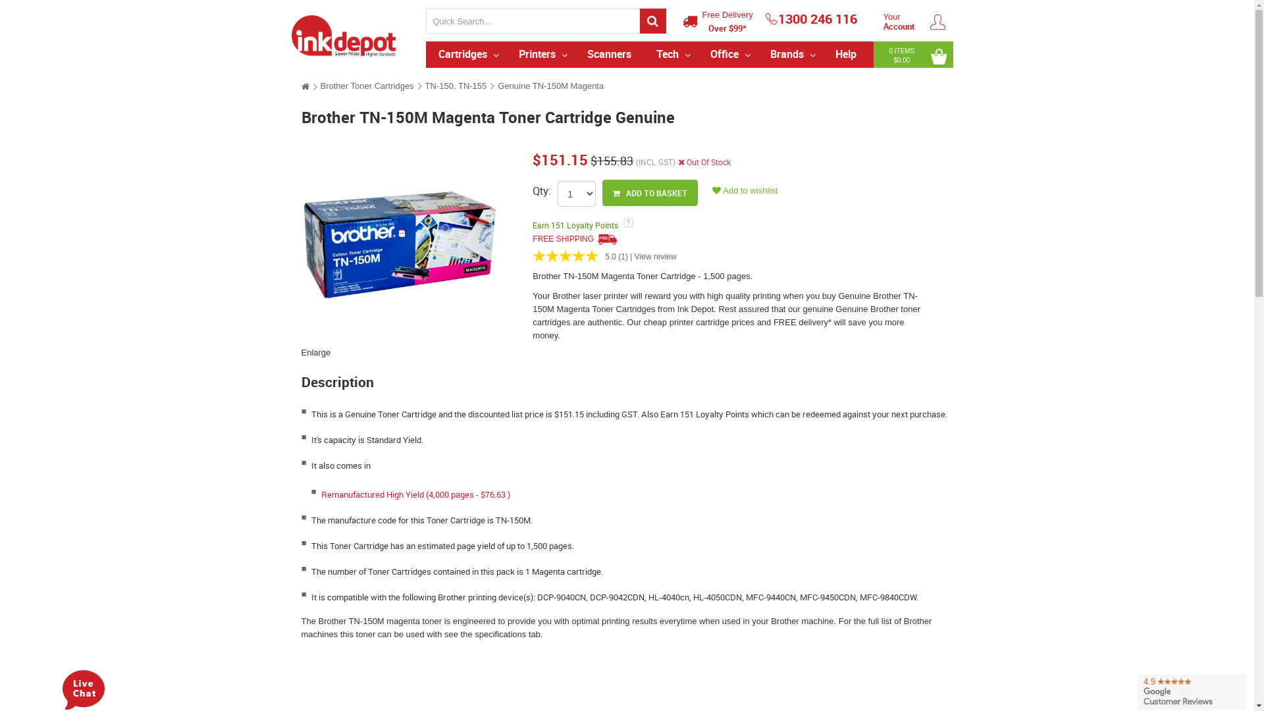 The image size is (1264, 711). Describe the element at coordinates (550, 86) in the screenshot. I see `Genuine TN-150M Magenta` at that location.